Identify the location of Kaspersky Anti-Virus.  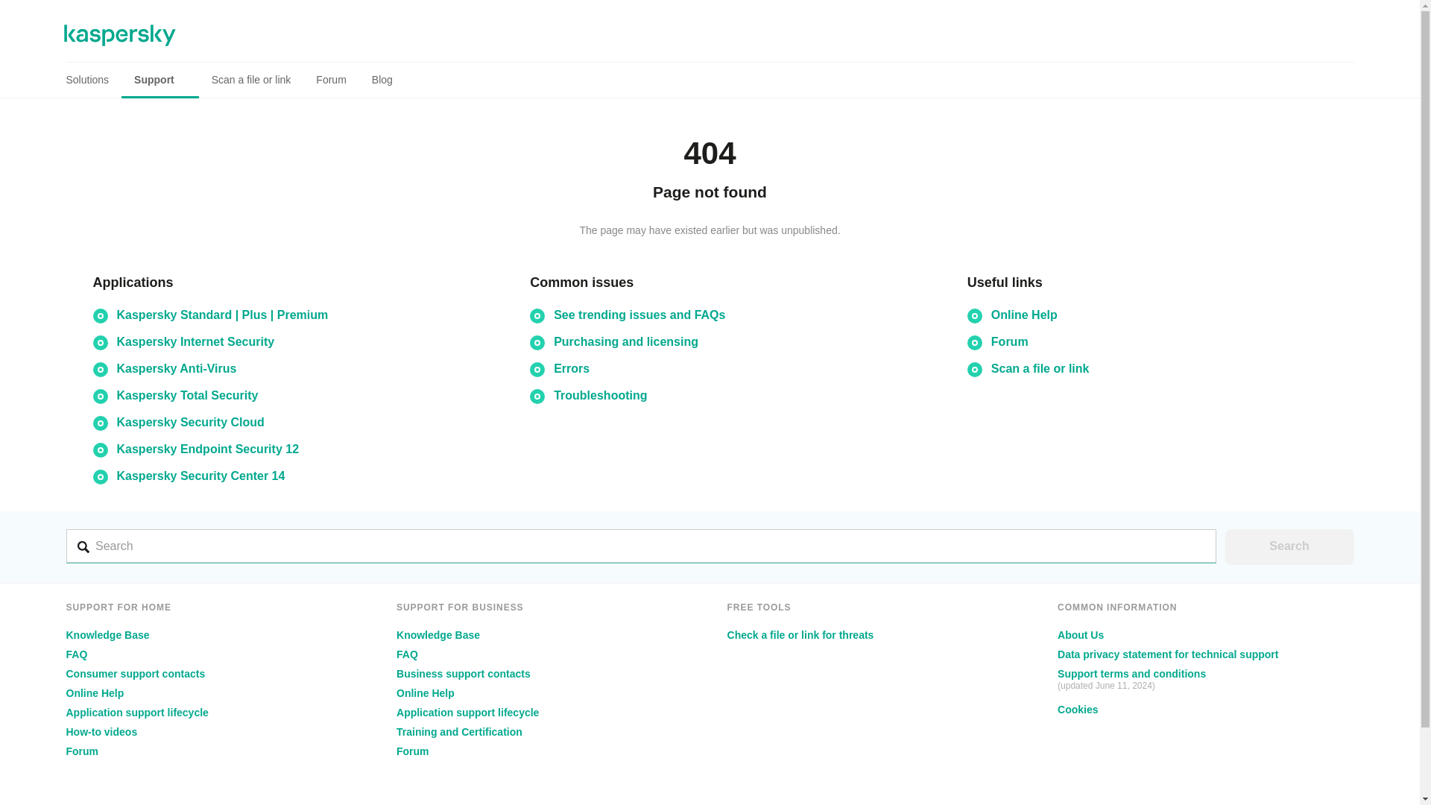
(176, 368).